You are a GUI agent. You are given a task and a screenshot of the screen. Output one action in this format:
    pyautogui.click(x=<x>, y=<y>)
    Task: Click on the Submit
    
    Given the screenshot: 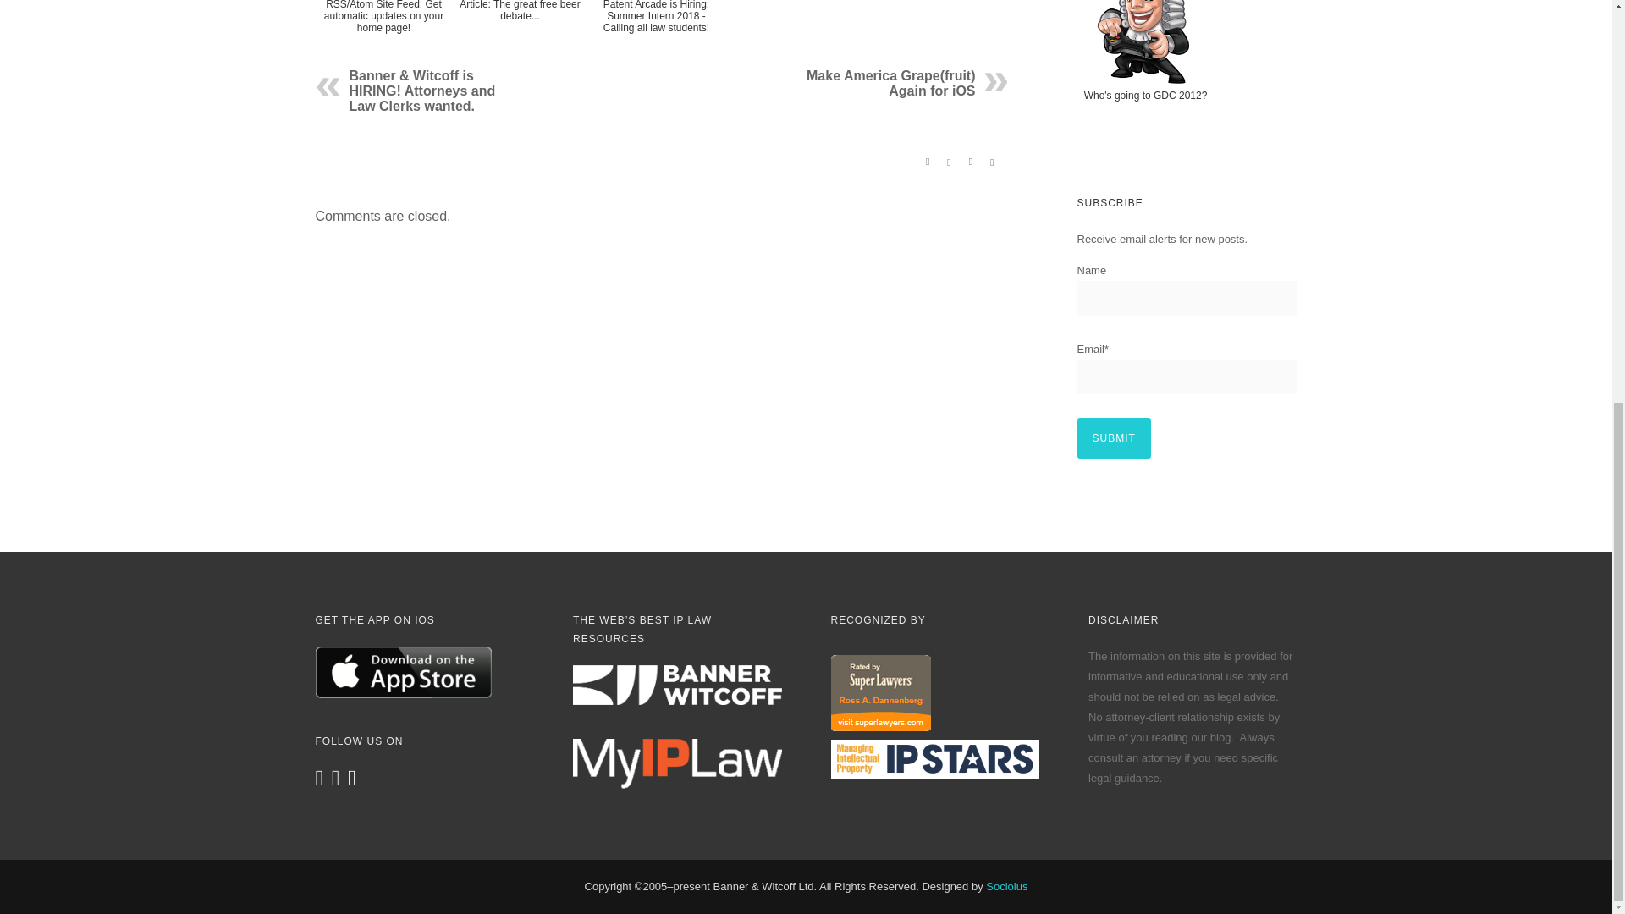 What is the action you would take?
    pyautogui.click(x=1113, y=438)
    